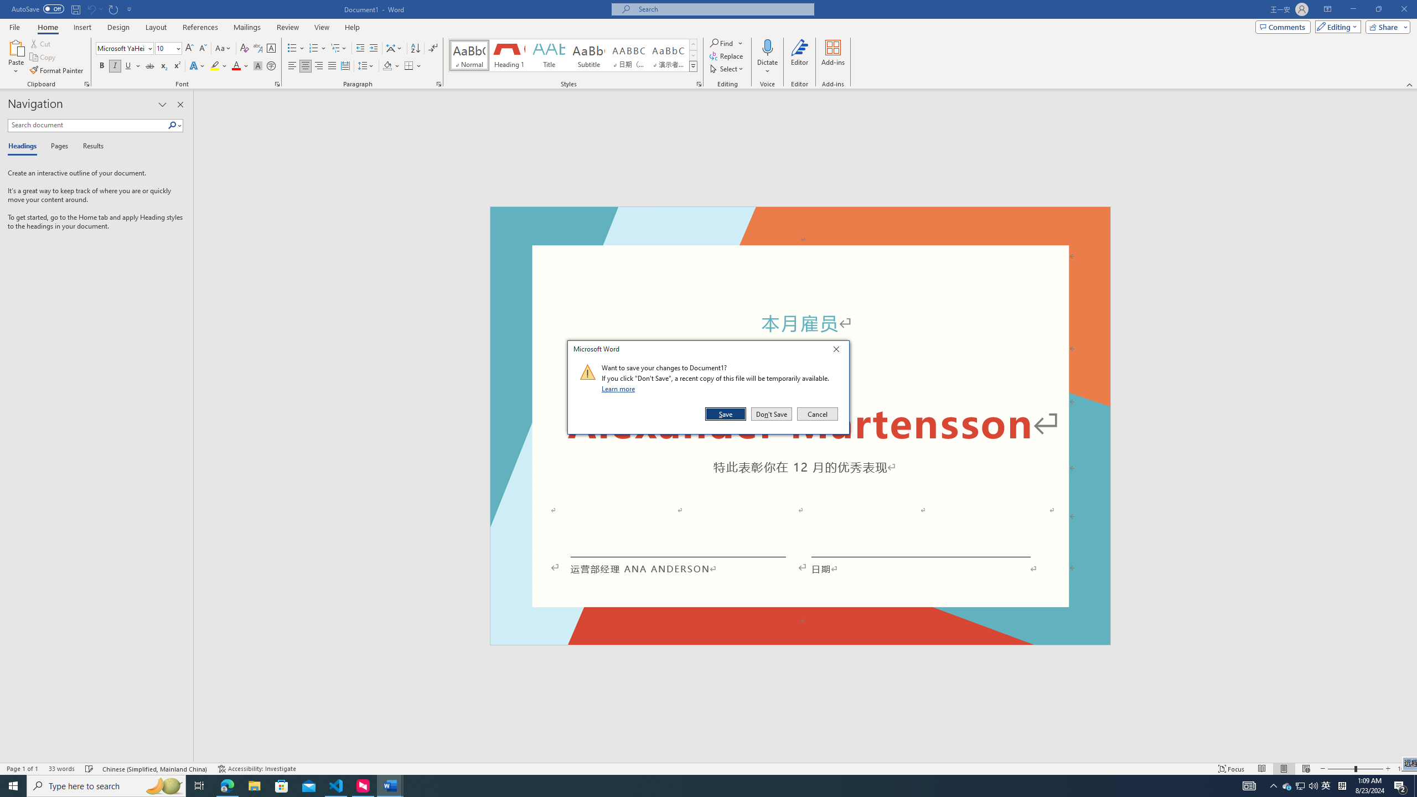 The image size is (1417, 797). What do you see at coordinates (47, 27) in the screenshot?
I see `Home` at bounding box center [47, 27].